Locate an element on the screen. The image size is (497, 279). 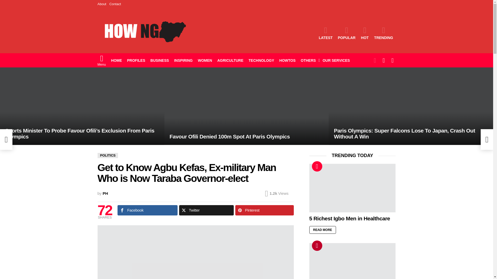
INSPIRING is located at coordinates (183, 60).